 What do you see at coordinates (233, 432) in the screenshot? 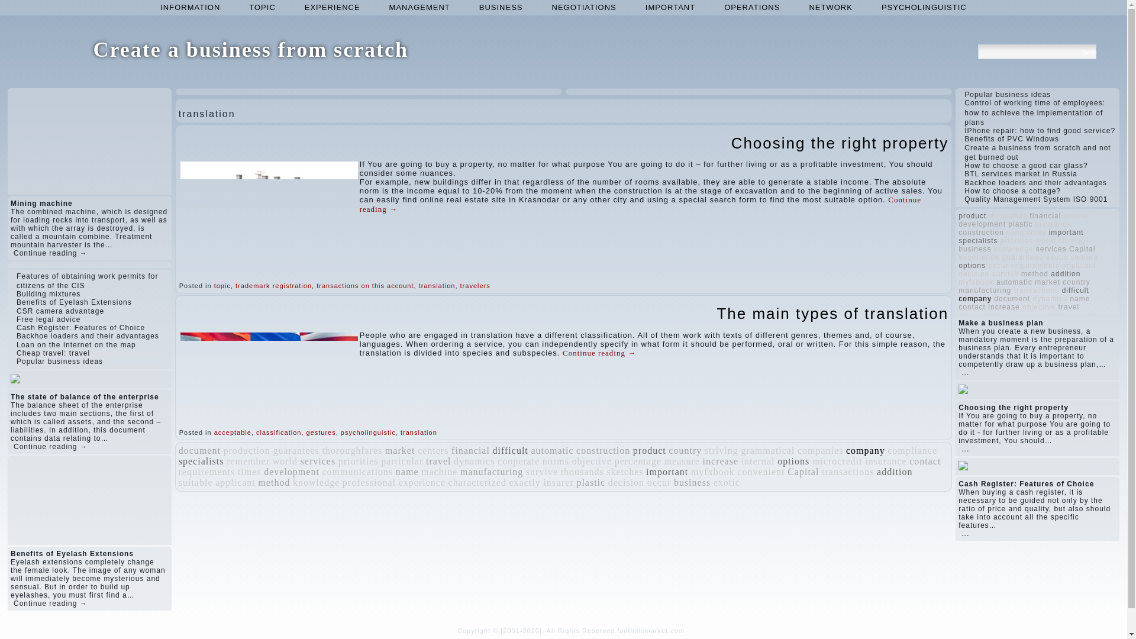
I see `acceptable` at bounding box center [233, 432].